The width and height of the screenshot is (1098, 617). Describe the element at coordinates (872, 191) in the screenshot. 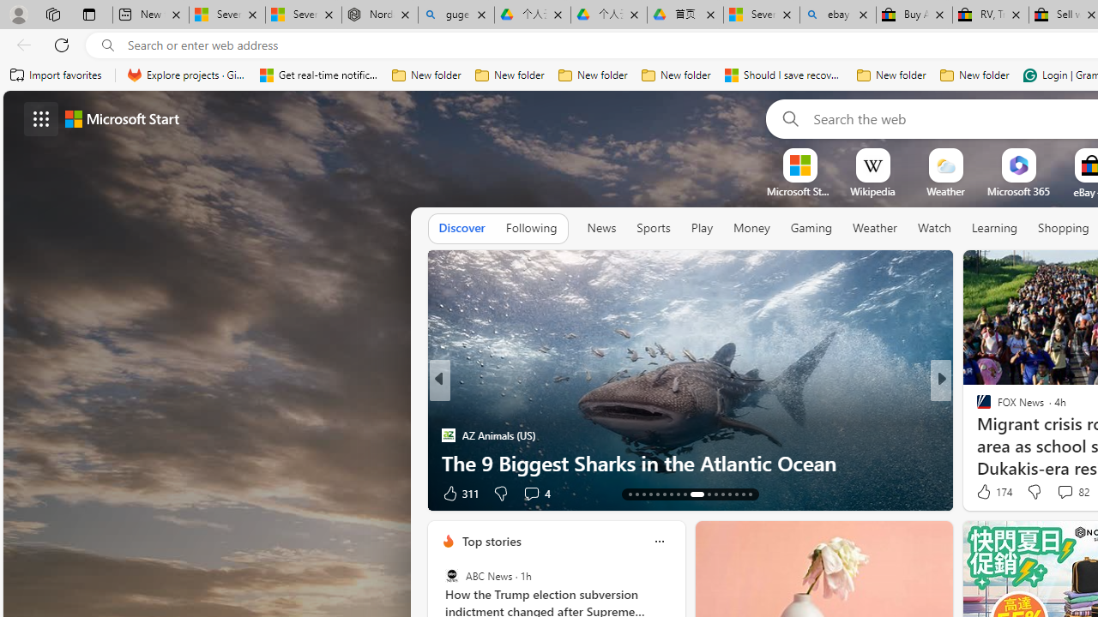

I see `Wikipedia` at that location.